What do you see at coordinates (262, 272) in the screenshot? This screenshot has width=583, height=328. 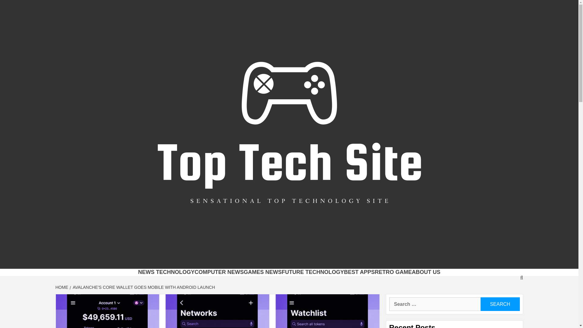 I see `GAMES NEWS` at bounding box center [262, 272].